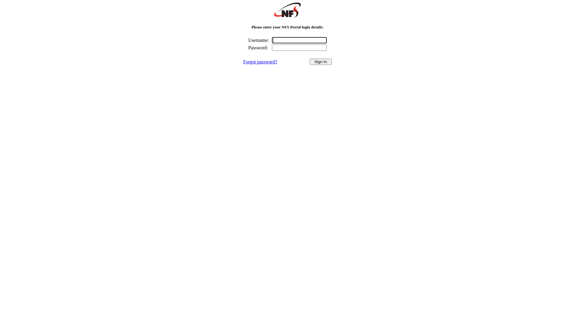 This screenshot has width=575, height=323. What do you see at coordinates (321, 62) in the screenshot?
I see `Sign In` at bounding box center [321, 62].